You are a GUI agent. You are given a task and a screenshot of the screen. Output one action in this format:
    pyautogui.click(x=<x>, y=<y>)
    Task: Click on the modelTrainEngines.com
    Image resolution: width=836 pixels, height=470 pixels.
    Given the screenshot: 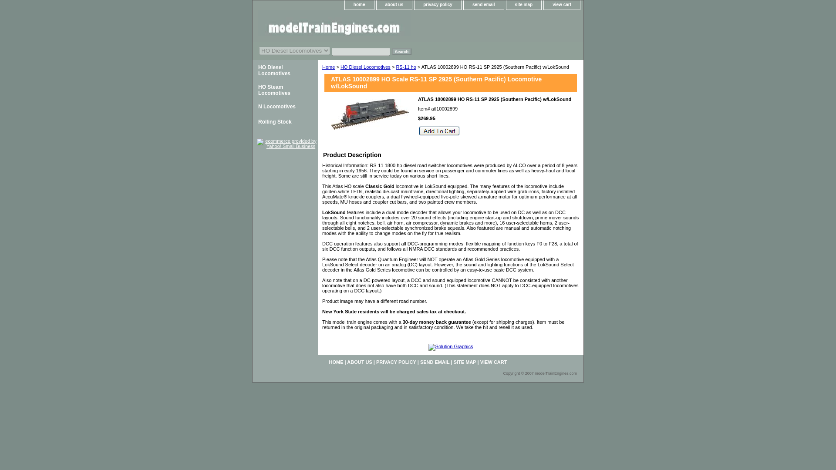 What is the action you would take?
    pyautogui.click(x=361, y=26)
    